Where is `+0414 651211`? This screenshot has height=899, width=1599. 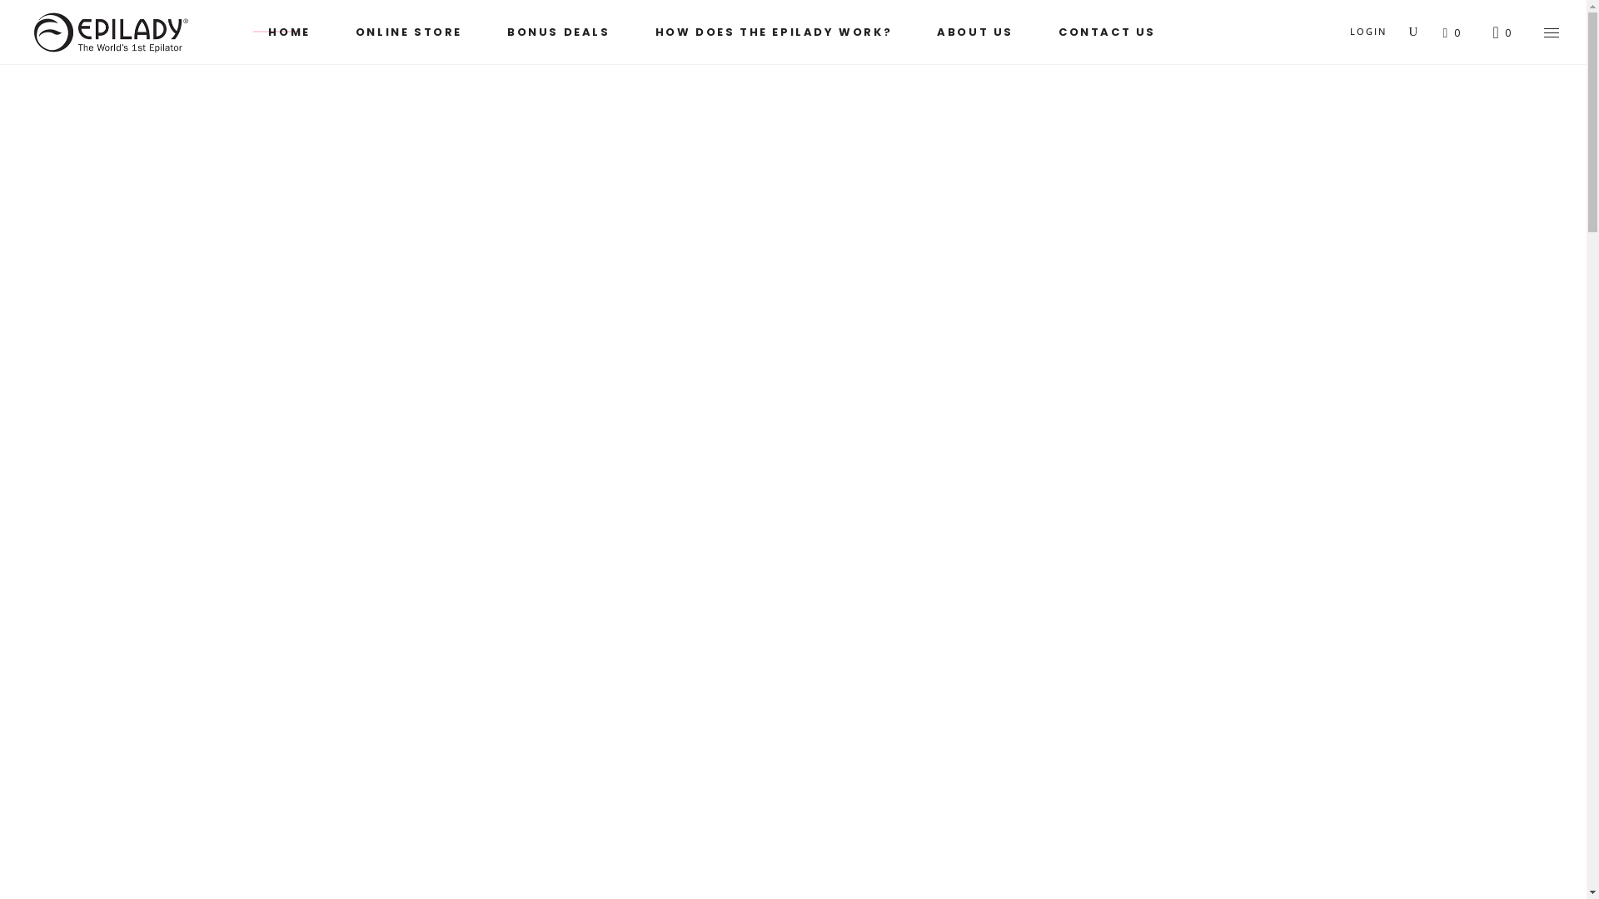 +0414 651211 is located at coordinates (290, 644).